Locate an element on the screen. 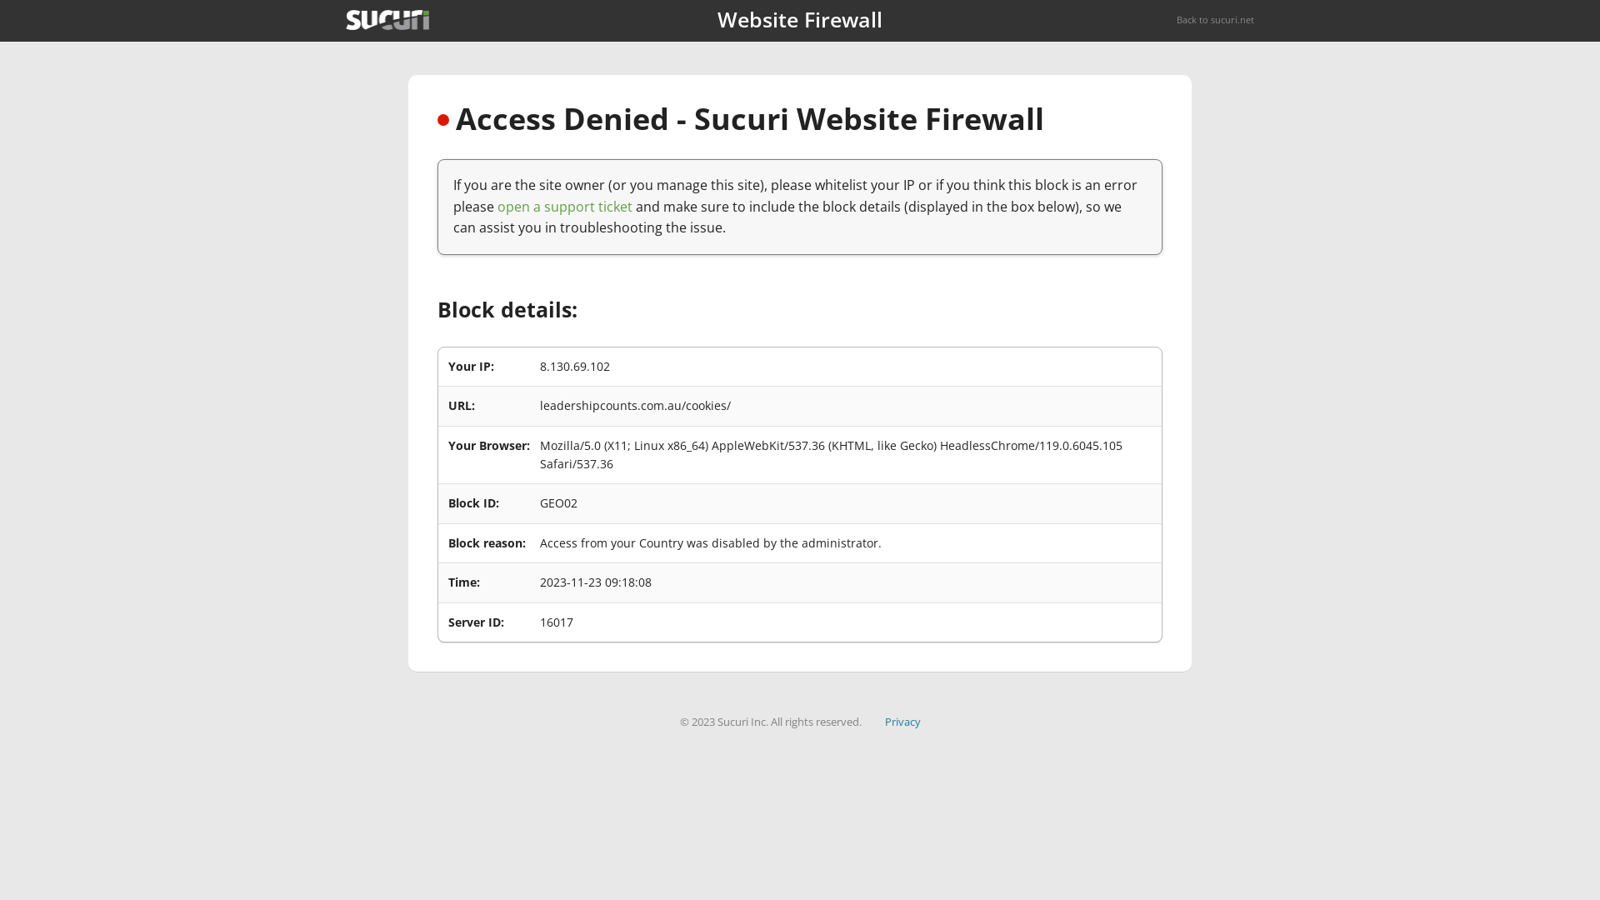  open a support ticket is located at coordinates (565, 207).